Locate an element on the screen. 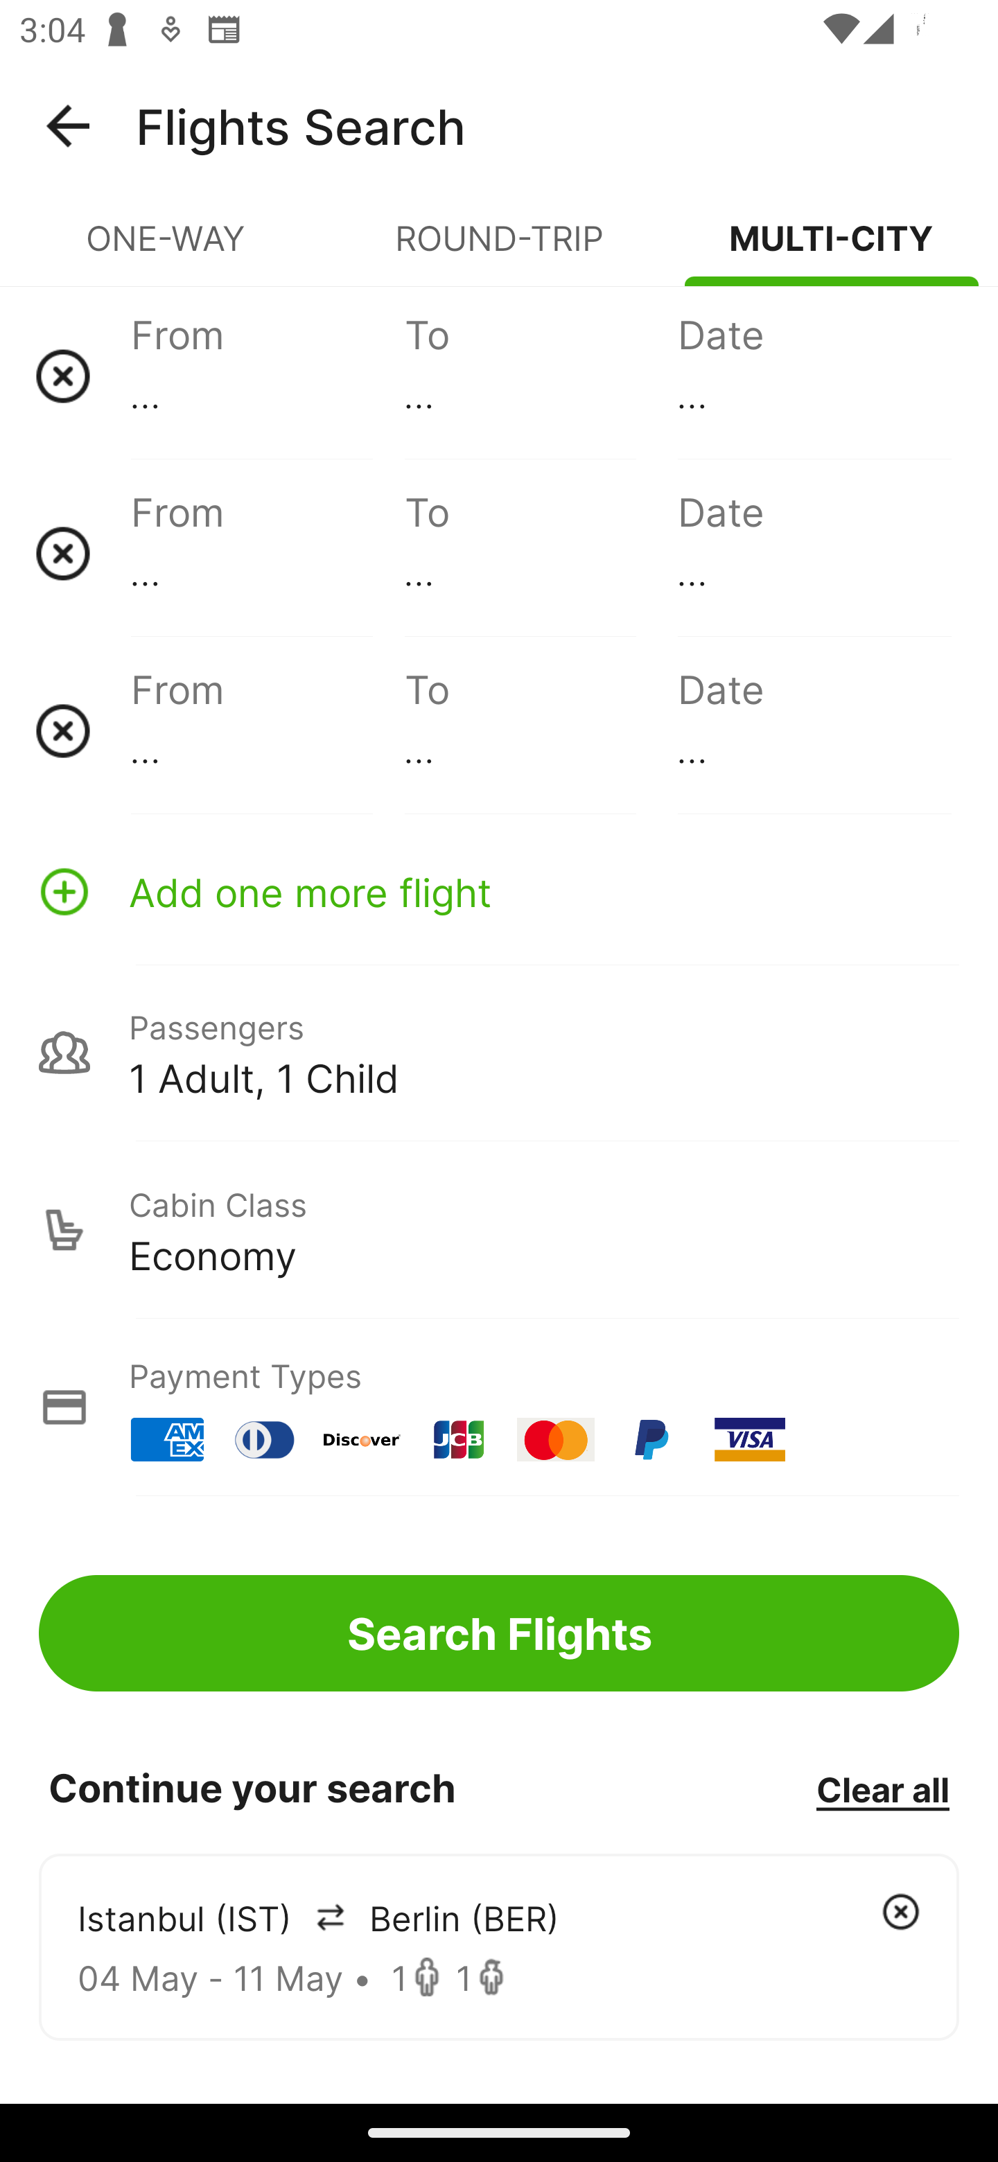 This screenshot has width=998, height=2162. Cabin Class Economy is located at coordinates (499, 1230).